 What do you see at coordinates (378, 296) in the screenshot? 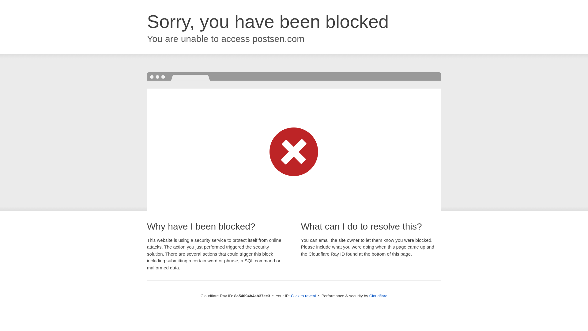
I see `Cloudflare` at bounding box center [378, 296].